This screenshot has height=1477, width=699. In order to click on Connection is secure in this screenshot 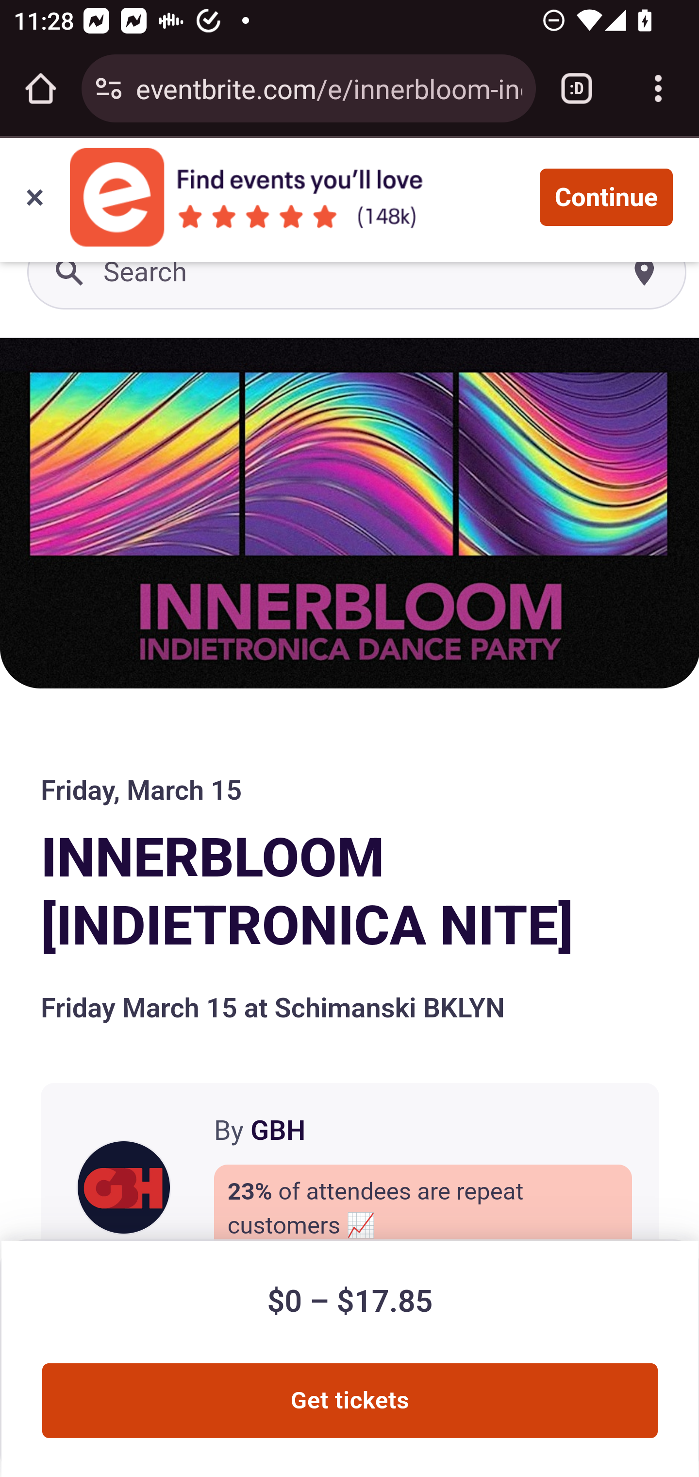, I will do `click(109, 88)`.